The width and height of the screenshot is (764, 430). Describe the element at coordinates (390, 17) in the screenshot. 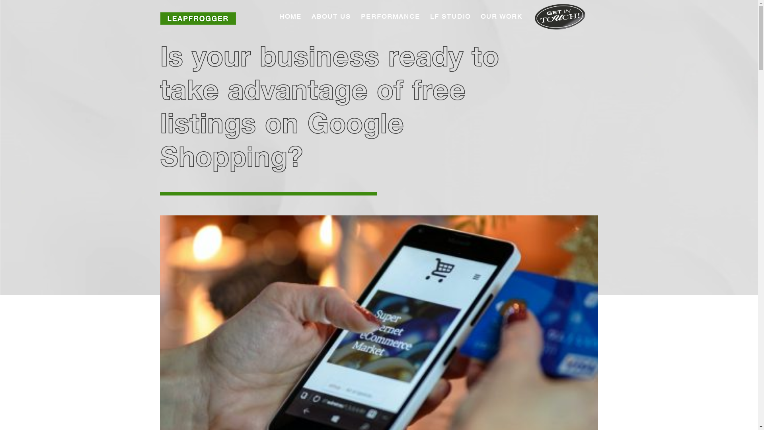

I see `PERFORMANCE` at that location.